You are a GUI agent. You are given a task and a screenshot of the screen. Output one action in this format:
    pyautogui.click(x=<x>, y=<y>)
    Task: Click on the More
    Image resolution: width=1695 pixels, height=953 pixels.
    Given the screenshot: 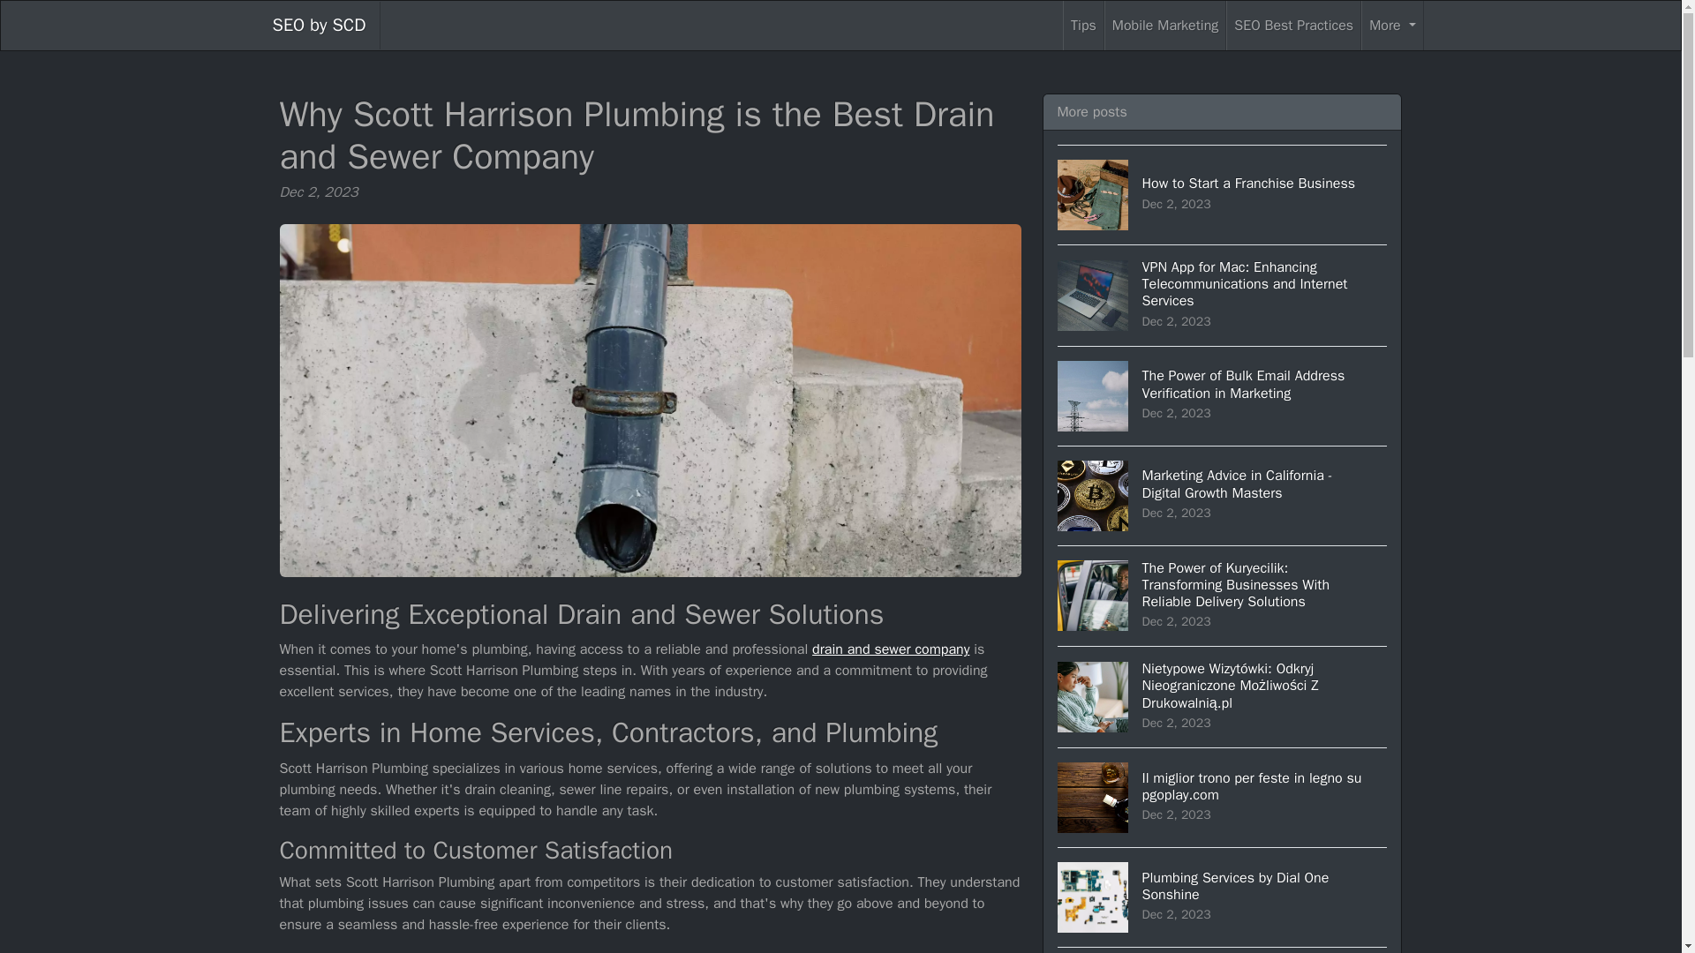 What is the action you would take?
    pyautogui.click(x=1391, y=26)
    